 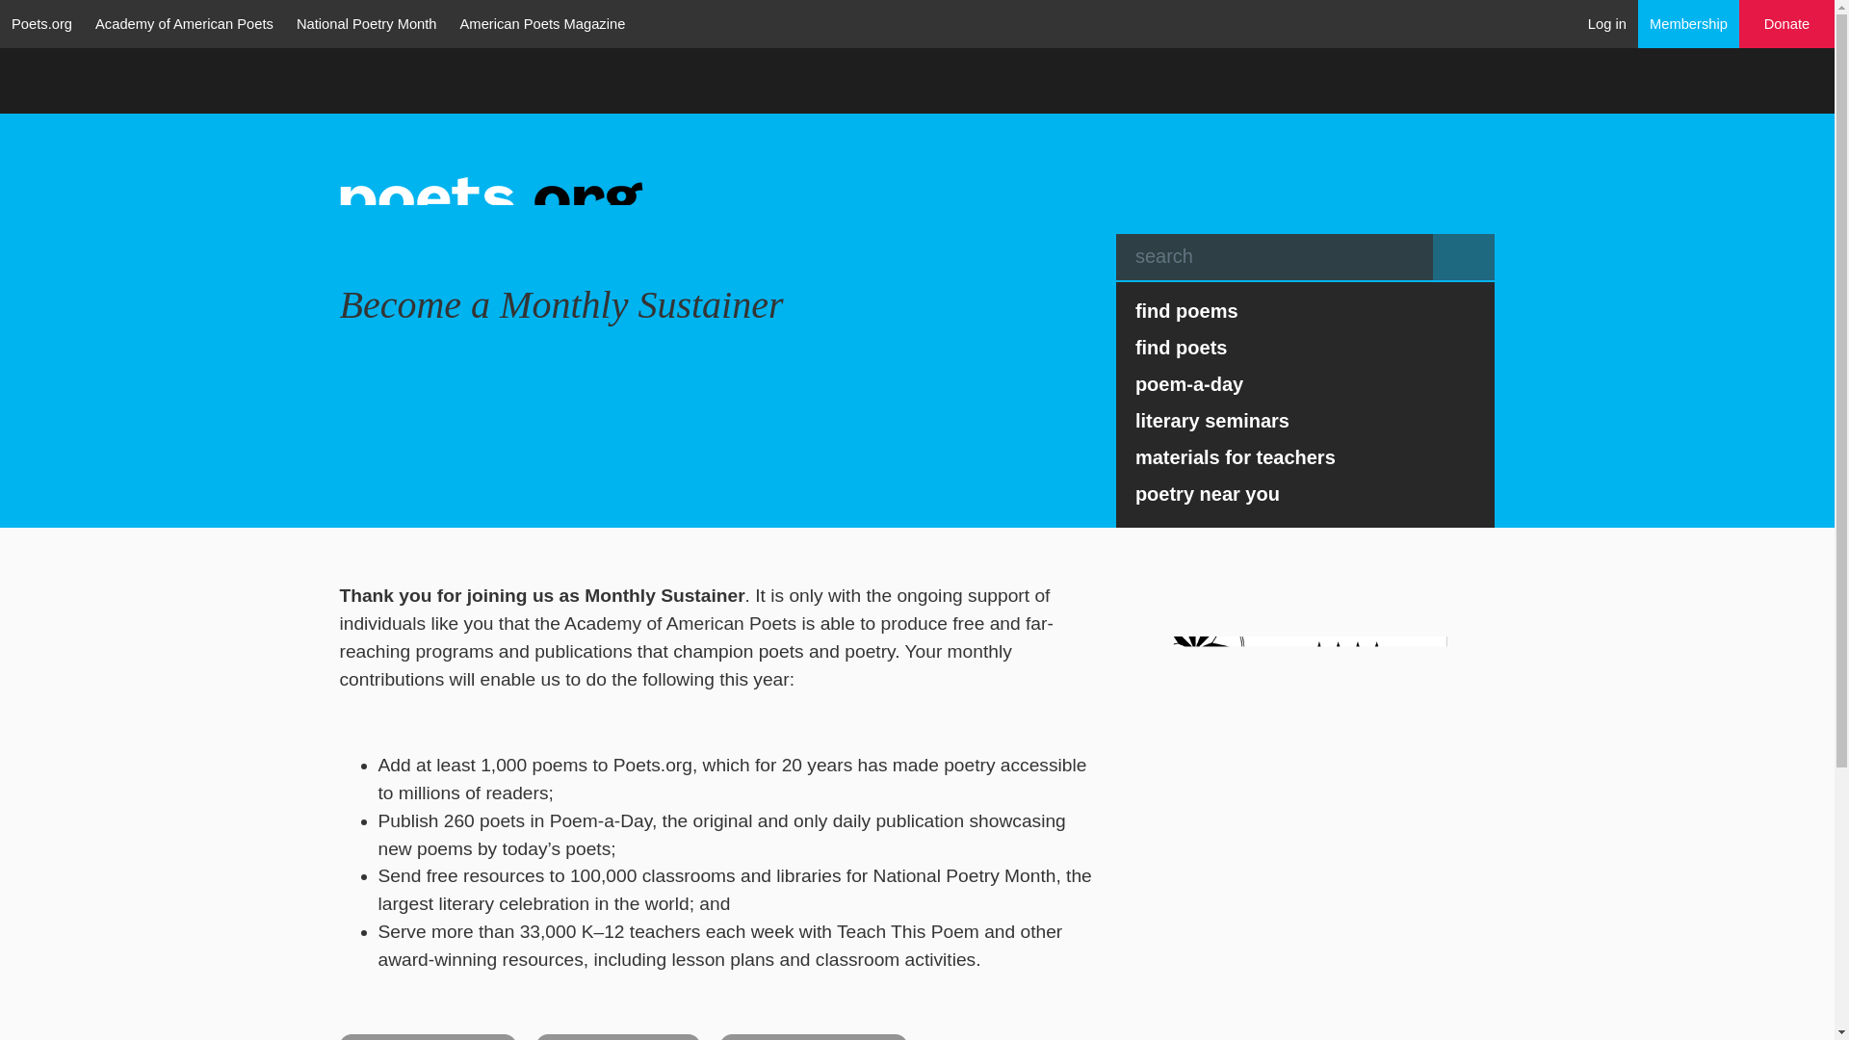 What do you see at coordinates (1787, 24) in the screenshot?
I see `Donate` at bounding box center [1787, 24].